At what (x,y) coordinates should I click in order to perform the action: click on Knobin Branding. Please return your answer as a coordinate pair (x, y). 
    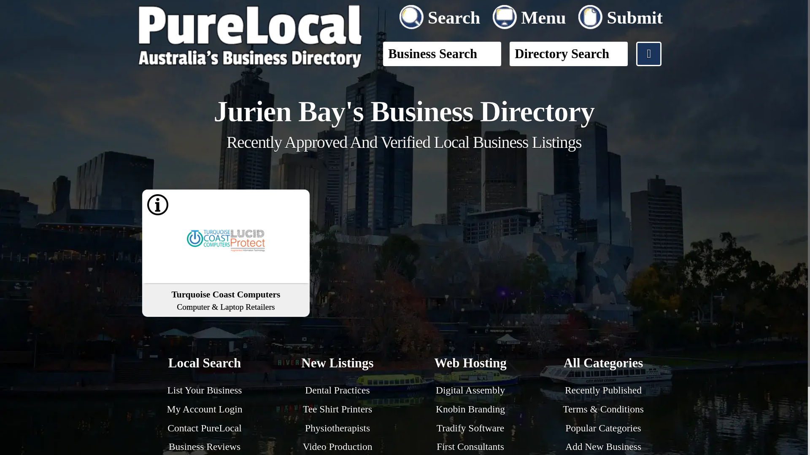
    Looking at the image, I should click on (470, 409).